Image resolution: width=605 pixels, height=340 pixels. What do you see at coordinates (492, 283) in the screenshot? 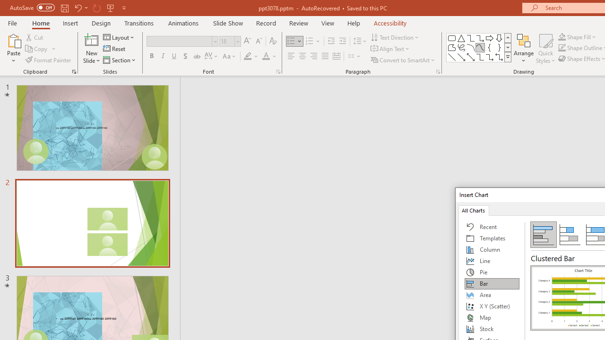
I see `Bar` at bounding box center [492, 283].